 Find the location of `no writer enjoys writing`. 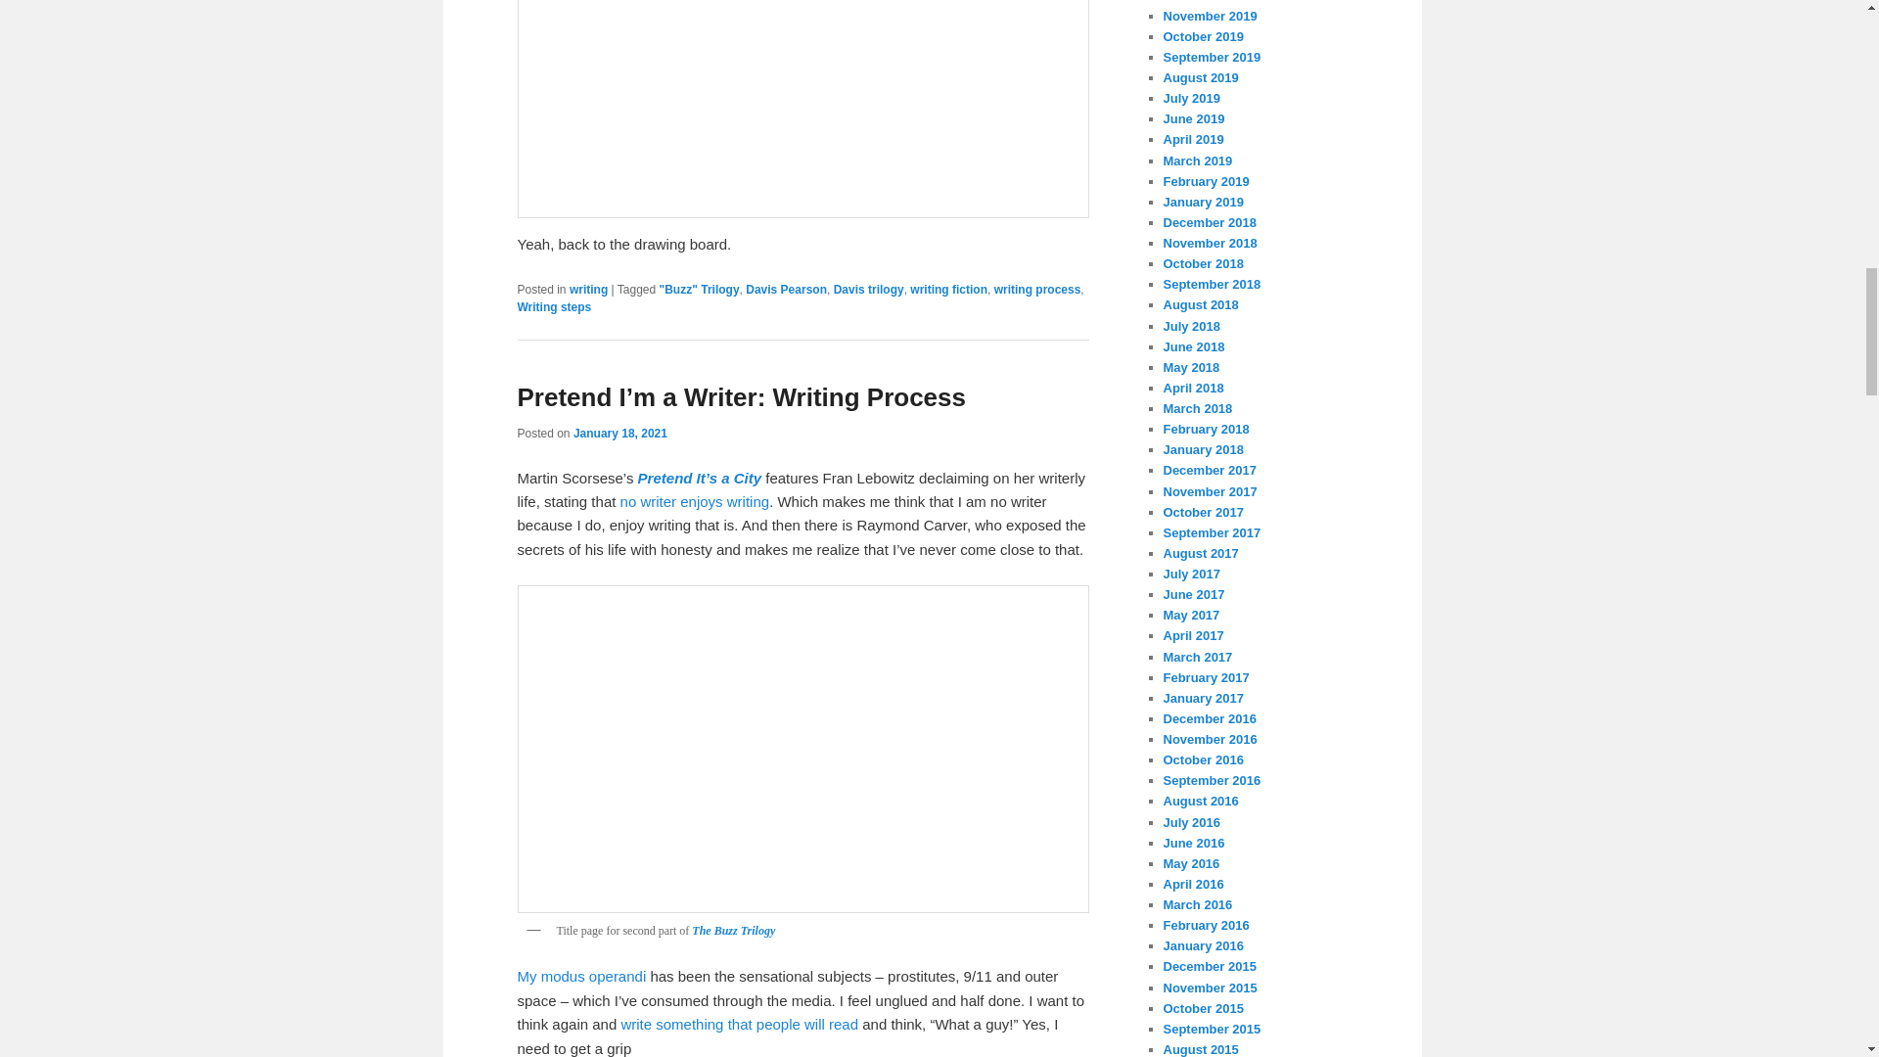

no writer enjoys writing is located at coordinates (695, 501).